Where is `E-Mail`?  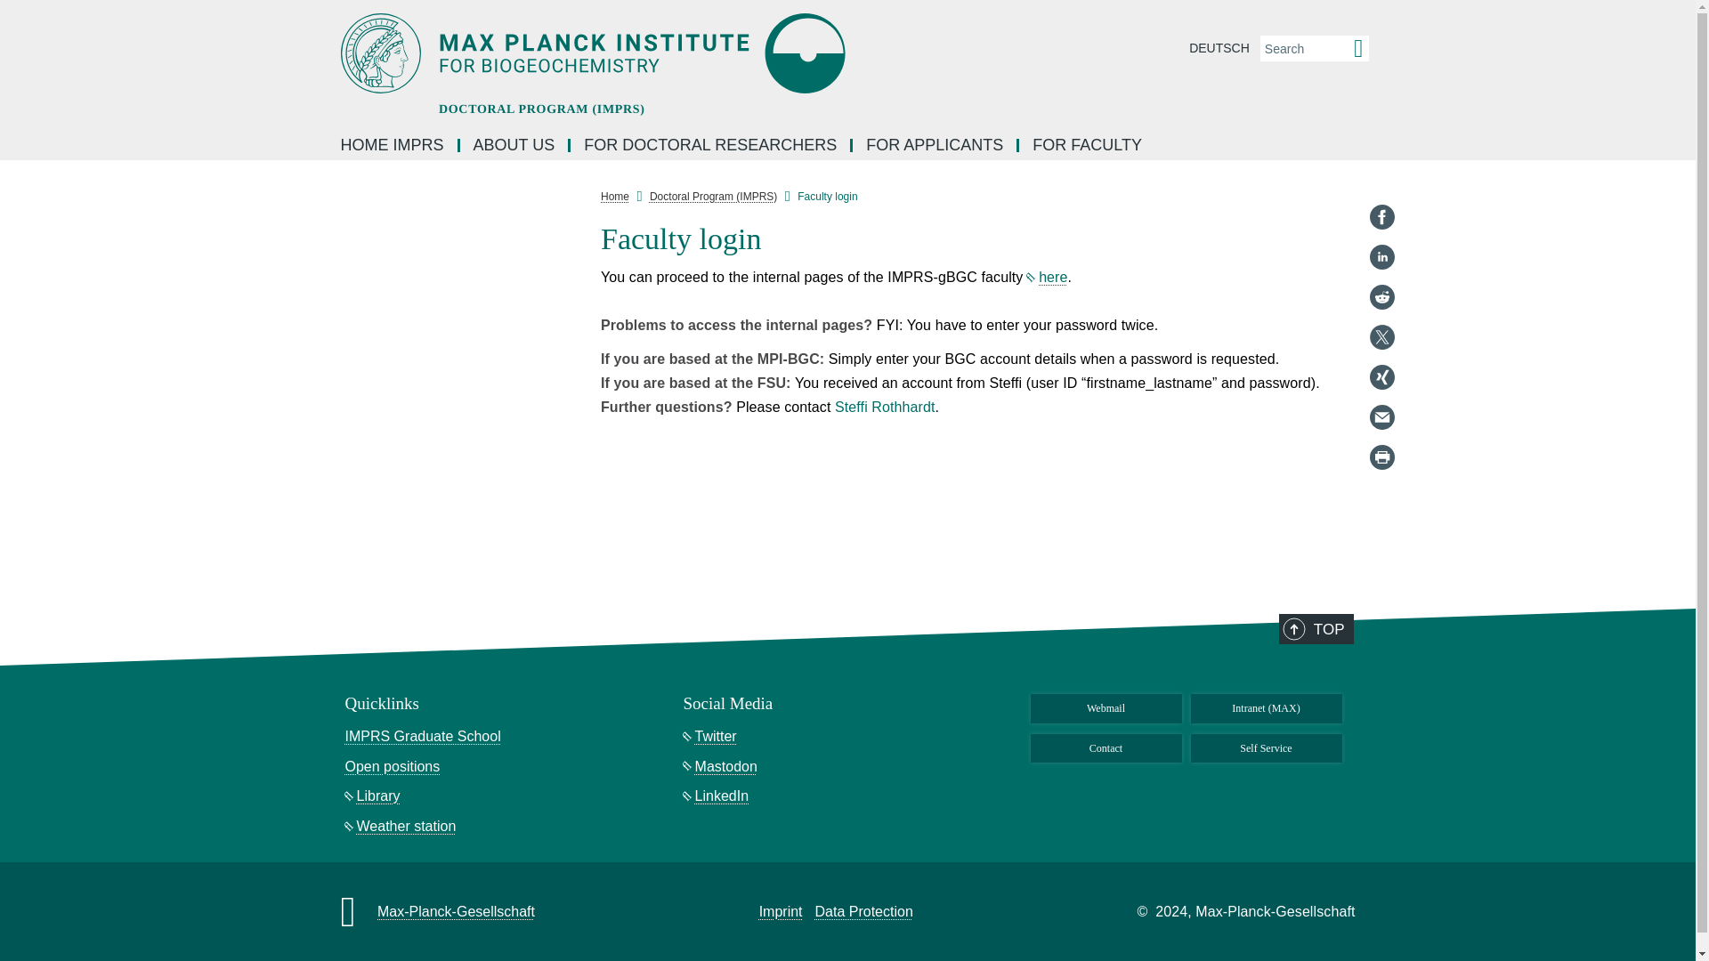 E-Mail is located at coordinates (1381, 416).